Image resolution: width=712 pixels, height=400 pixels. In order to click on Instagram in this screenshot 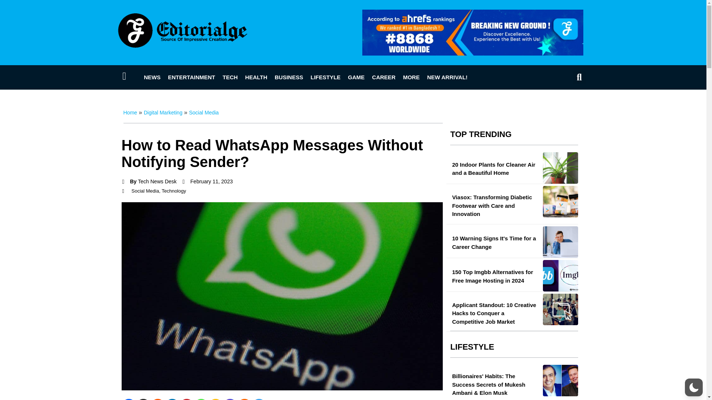, I will do `click(230, 399)`.